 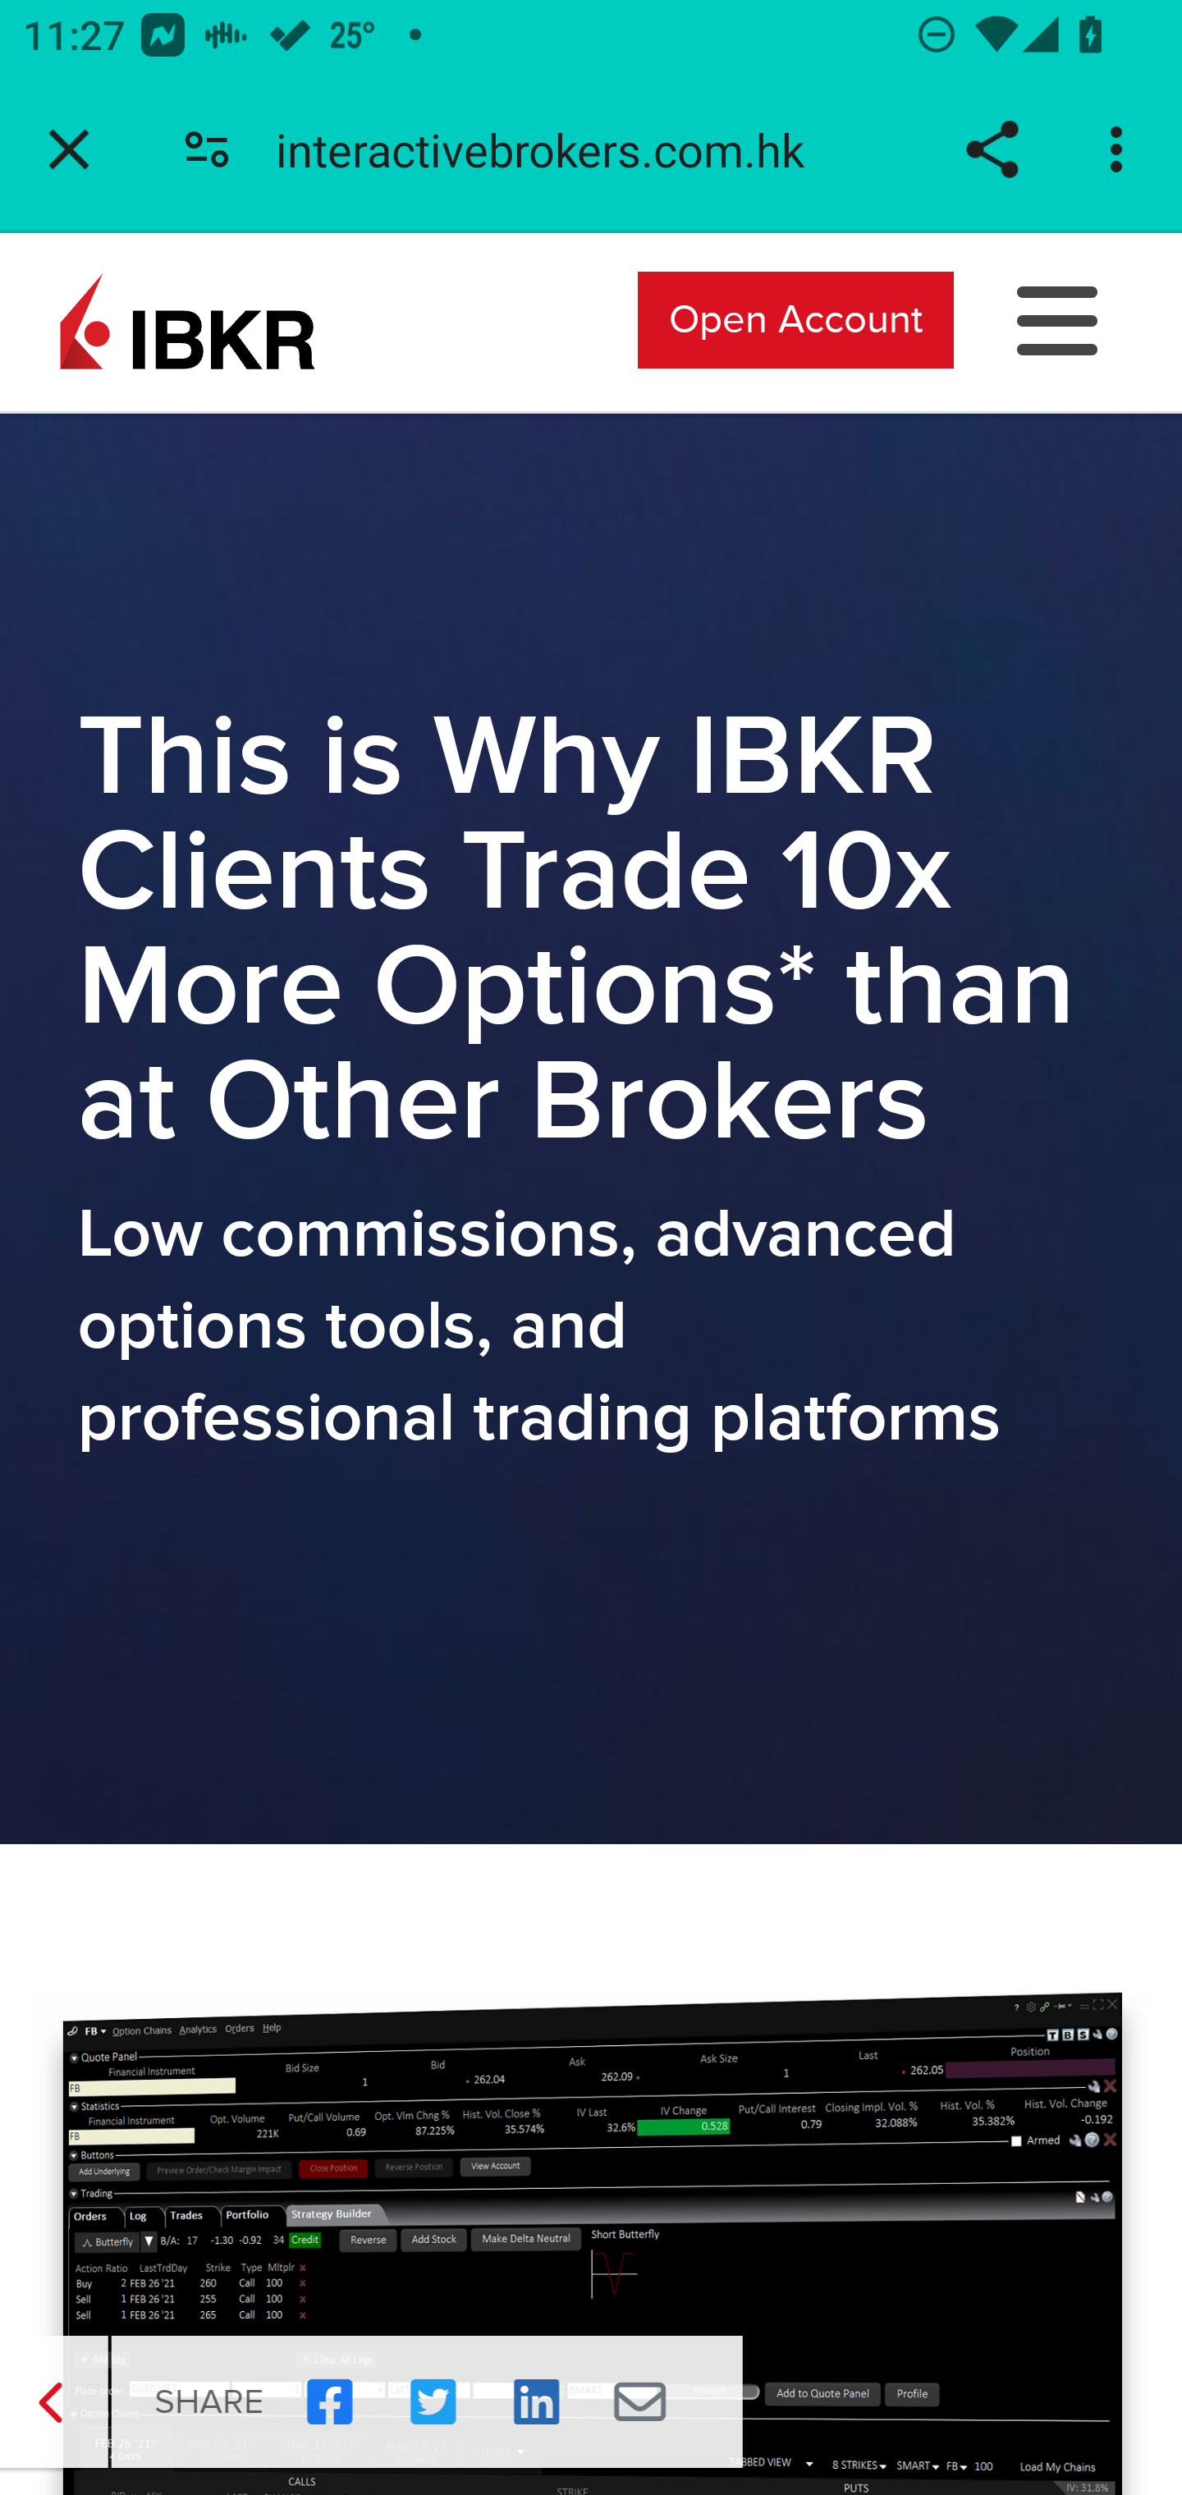 I want to click on Share on Facebook , so click(x=326, y=2402).